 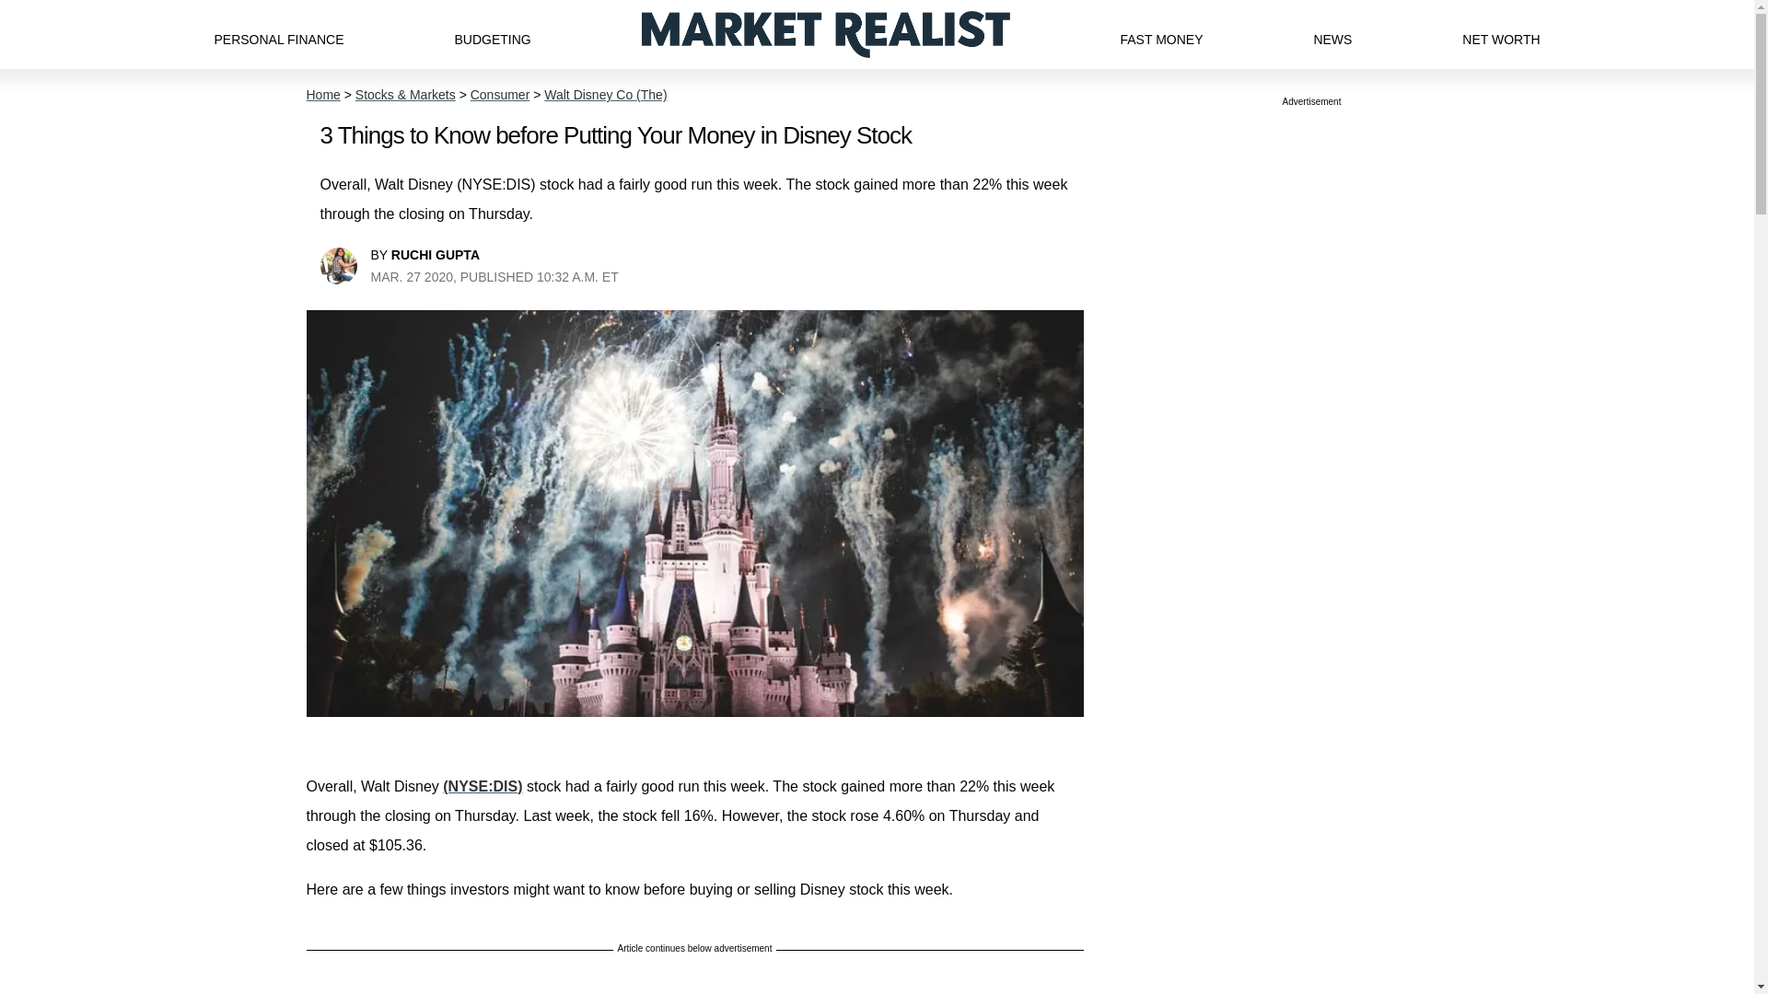 I want to click on Consumer, so click(x=500, y=95).